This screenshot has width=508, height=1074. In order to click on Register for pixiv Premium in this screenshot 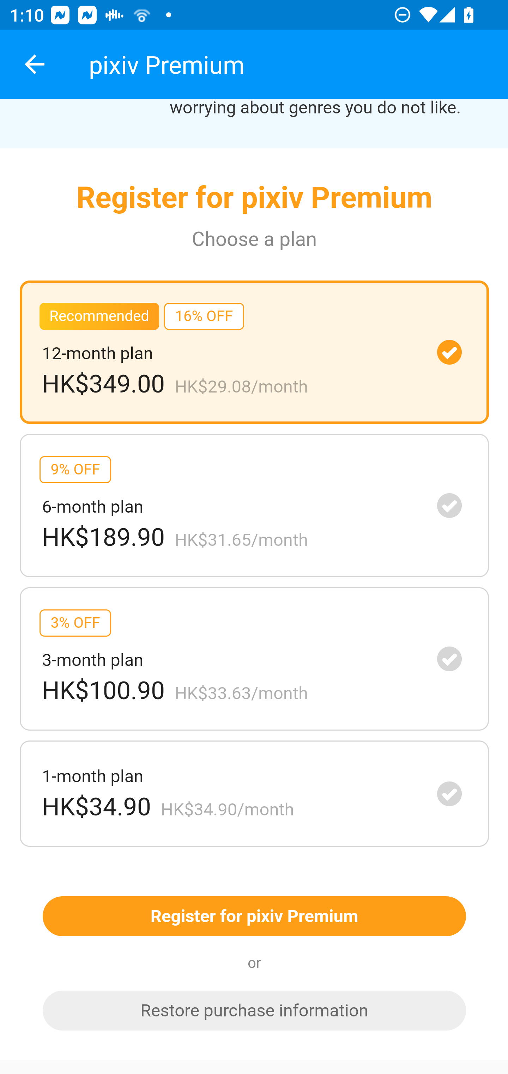, I will do `click(254, 917)`.